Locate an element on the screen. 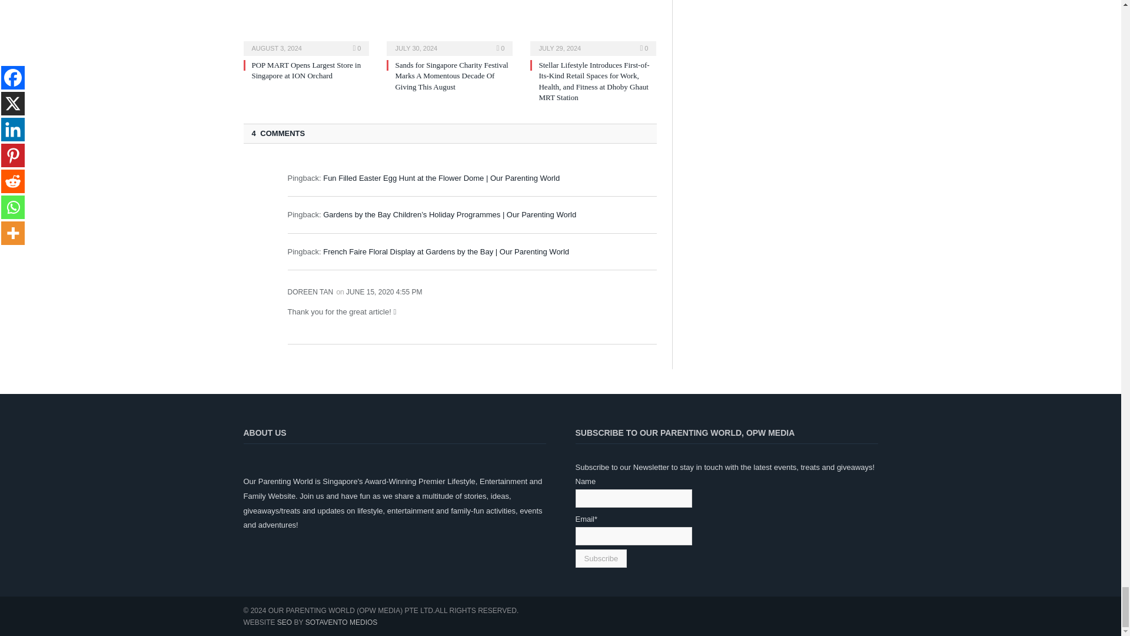 The height and width of the screenshot is (636, 1130). Subscribe is located at coordinates (601, 558).